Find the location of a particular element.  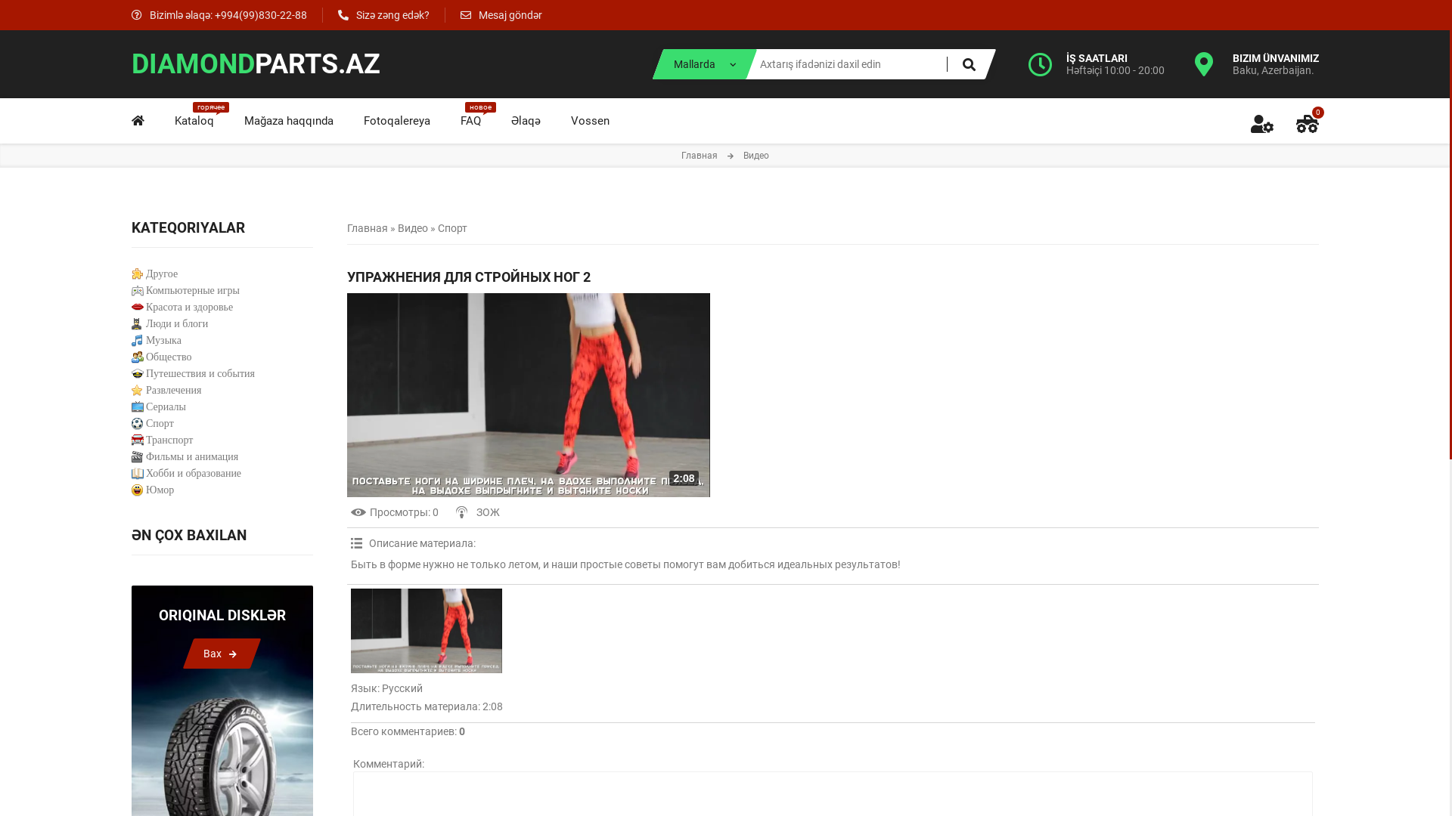

Fotoqalereya is located at coordinates (396, 121).